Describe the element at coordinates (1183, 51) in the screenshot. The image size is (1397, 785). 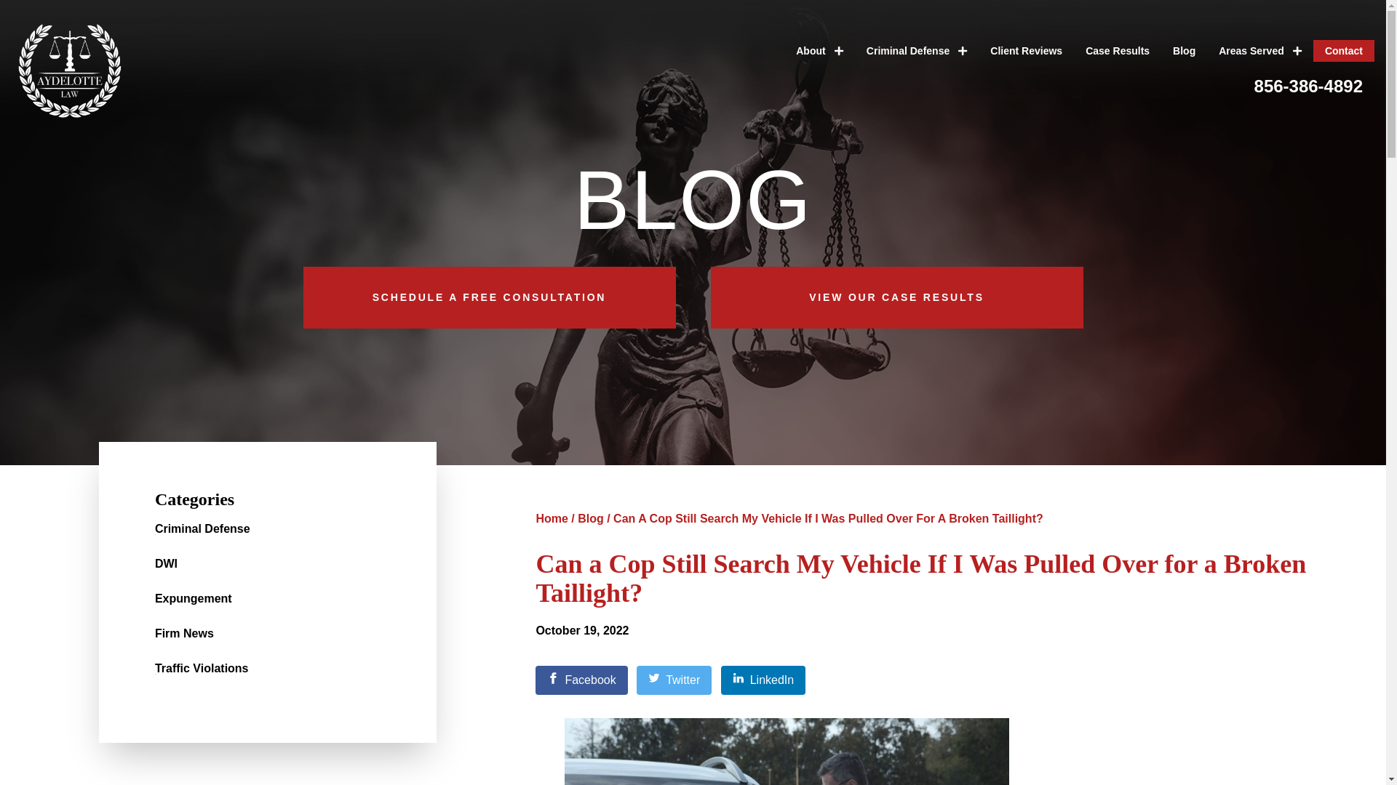
I see `Blog` at that location.